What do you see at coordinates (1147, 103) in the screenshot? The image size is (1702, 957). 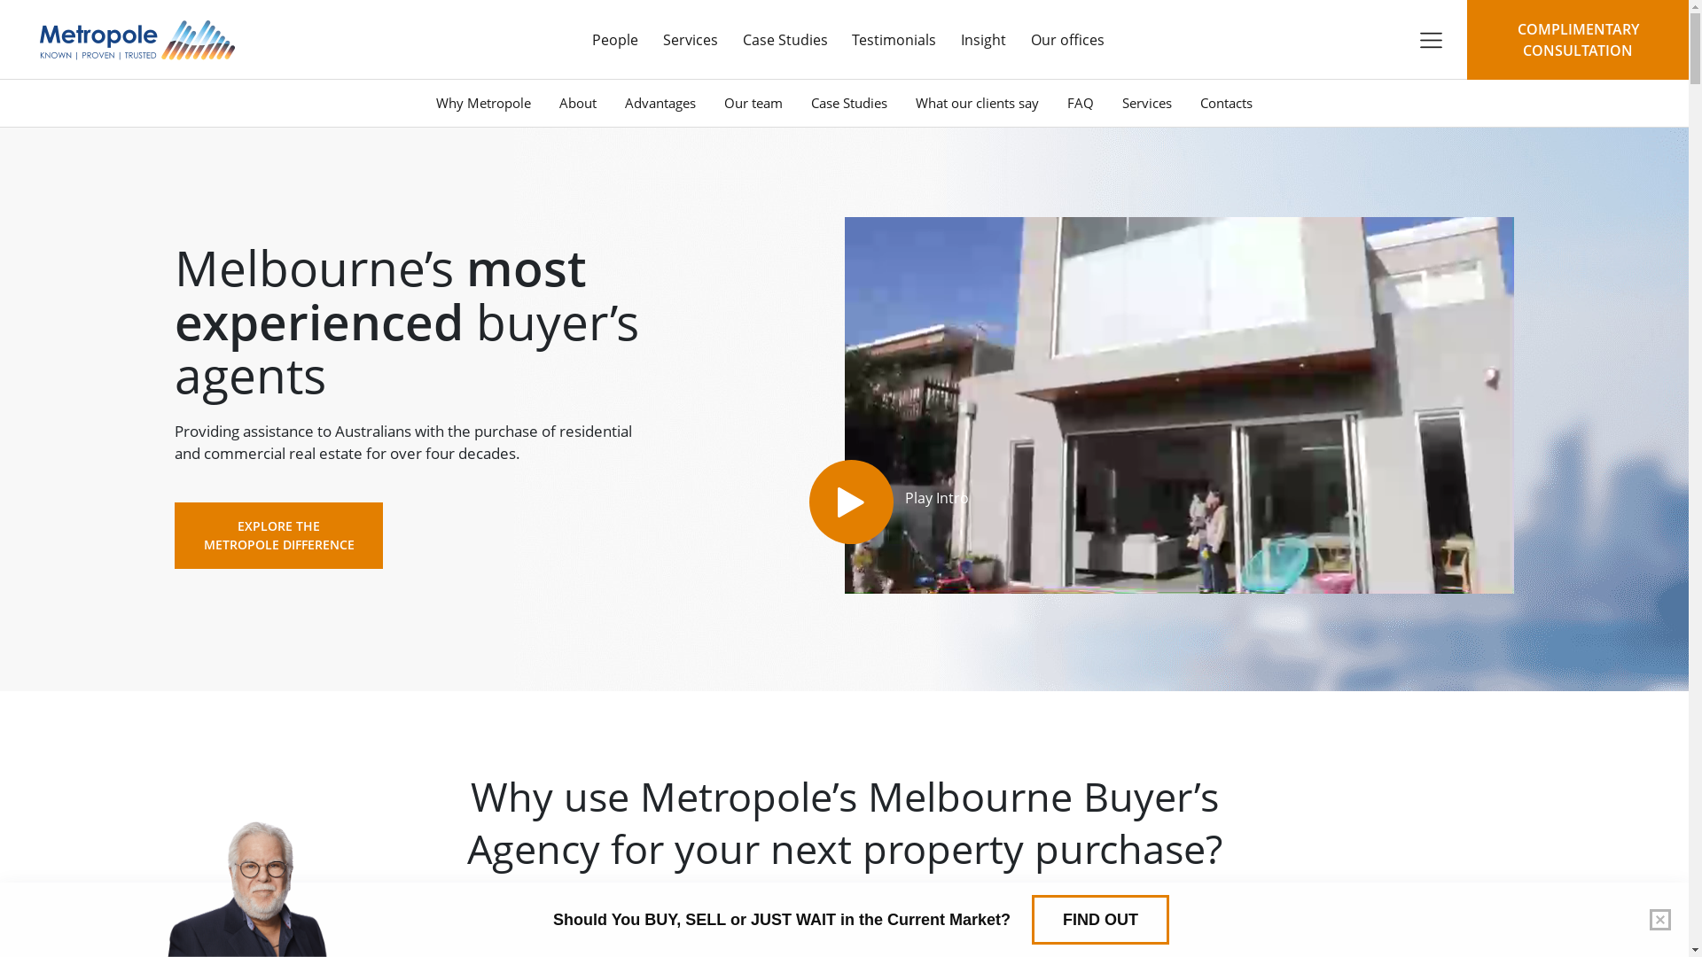 I see `Services` at bounding box center [1147, 103].